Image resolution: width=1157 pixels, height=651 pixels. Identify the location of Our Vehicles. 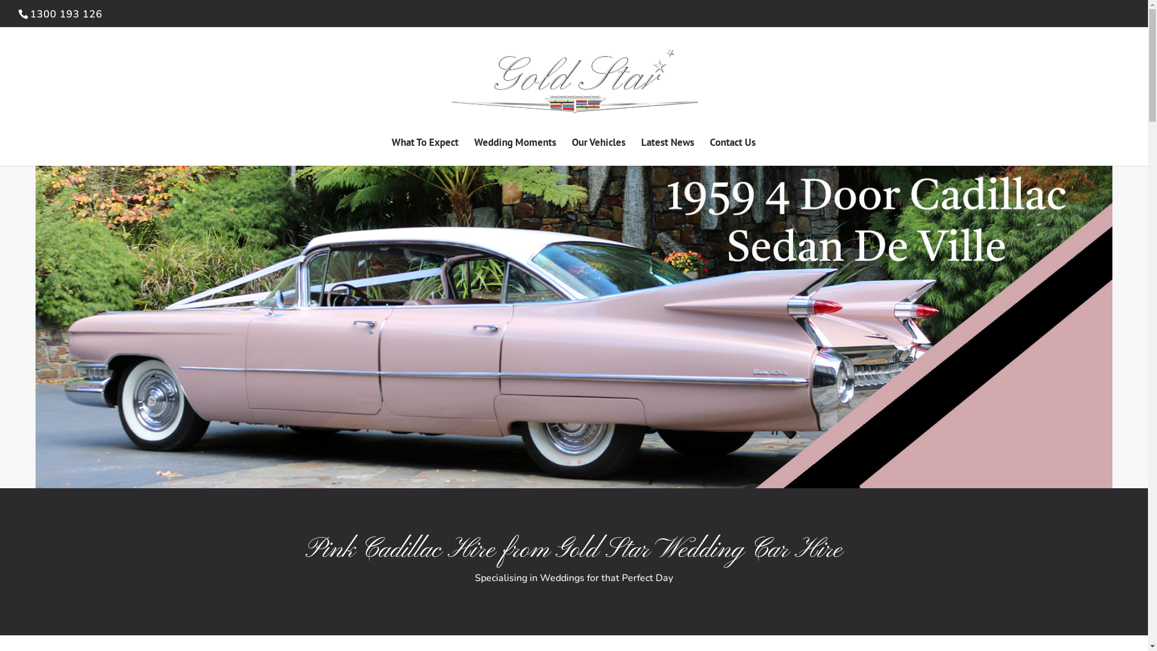
(598, 151).